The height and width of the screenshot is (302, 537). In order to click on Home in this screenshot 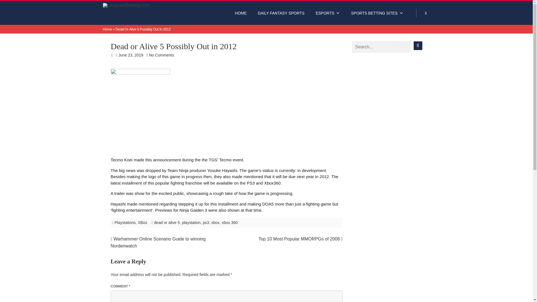, I will do `click(107, 29)`.